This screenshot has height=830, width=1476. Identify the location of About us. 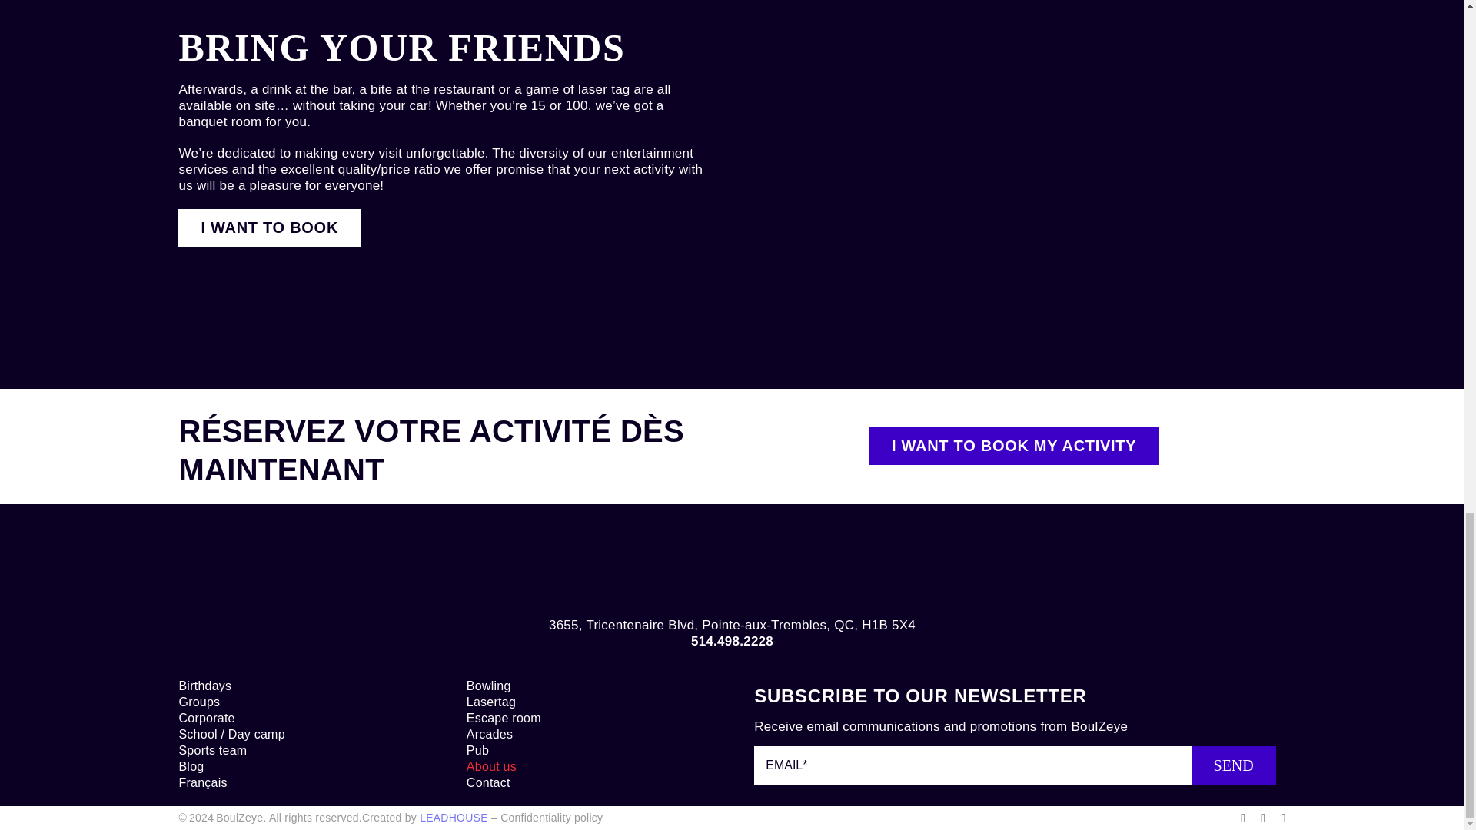
(587, 766).